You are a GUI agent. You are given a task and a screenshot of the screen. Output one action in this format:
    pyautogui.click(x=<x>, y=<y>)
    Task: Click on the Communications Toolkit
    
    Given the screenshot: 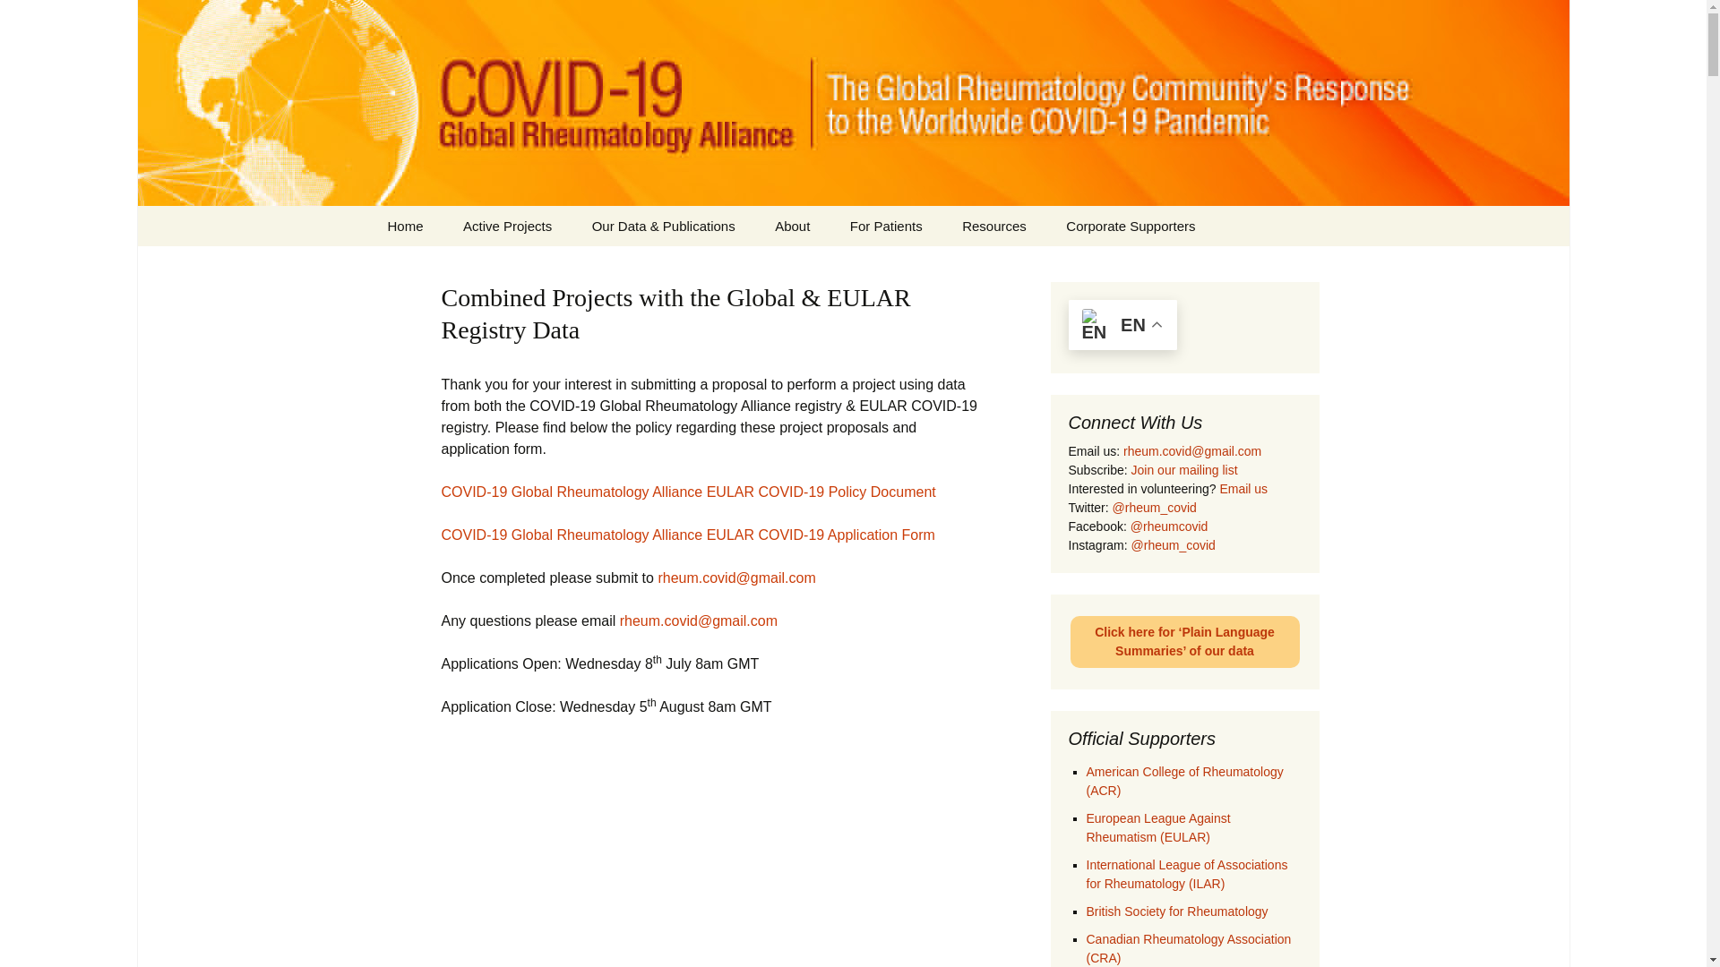 What is the action you would take?
    pyautogui.click(x=1034, y=266)
    